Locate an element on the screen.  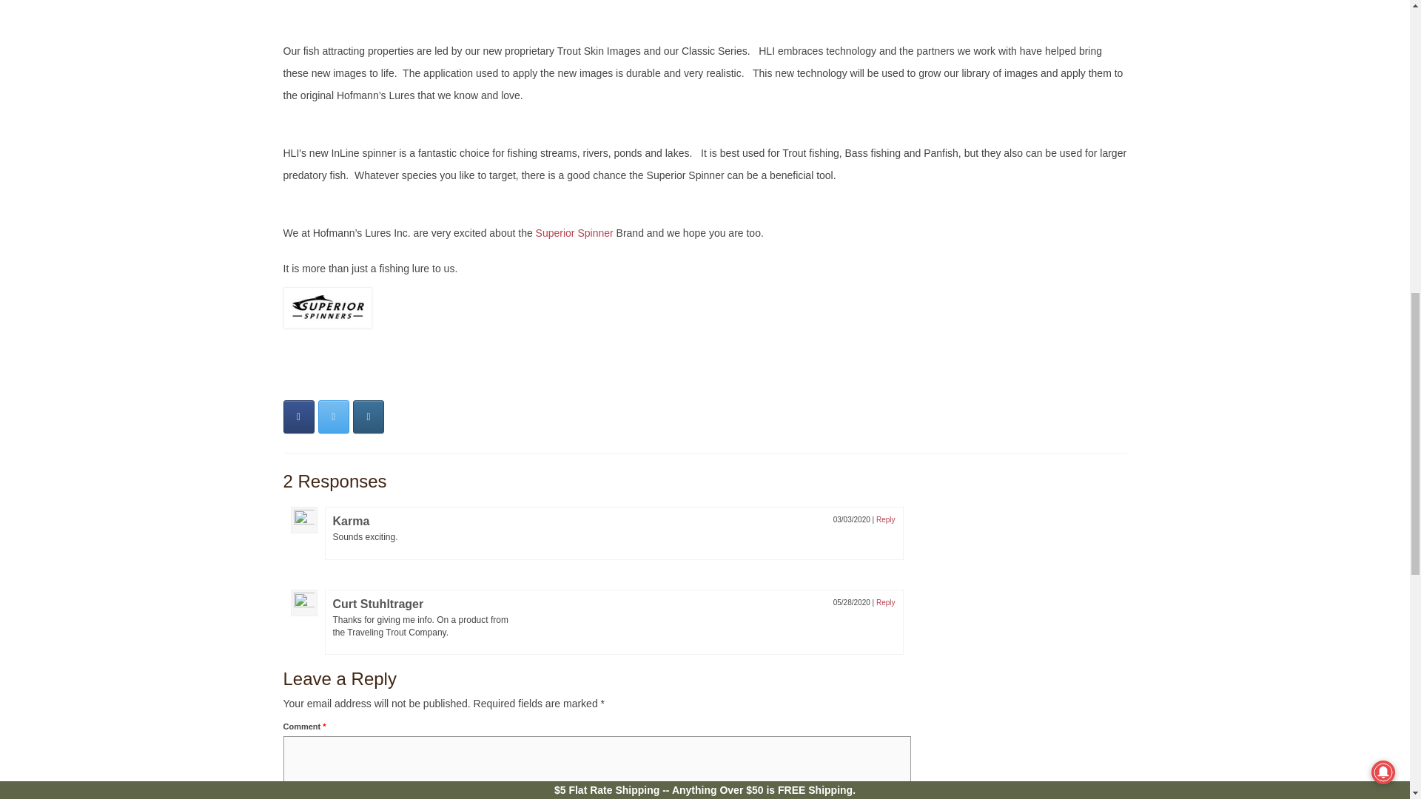
HLI-Facebook is located at coordinates (298, 417).